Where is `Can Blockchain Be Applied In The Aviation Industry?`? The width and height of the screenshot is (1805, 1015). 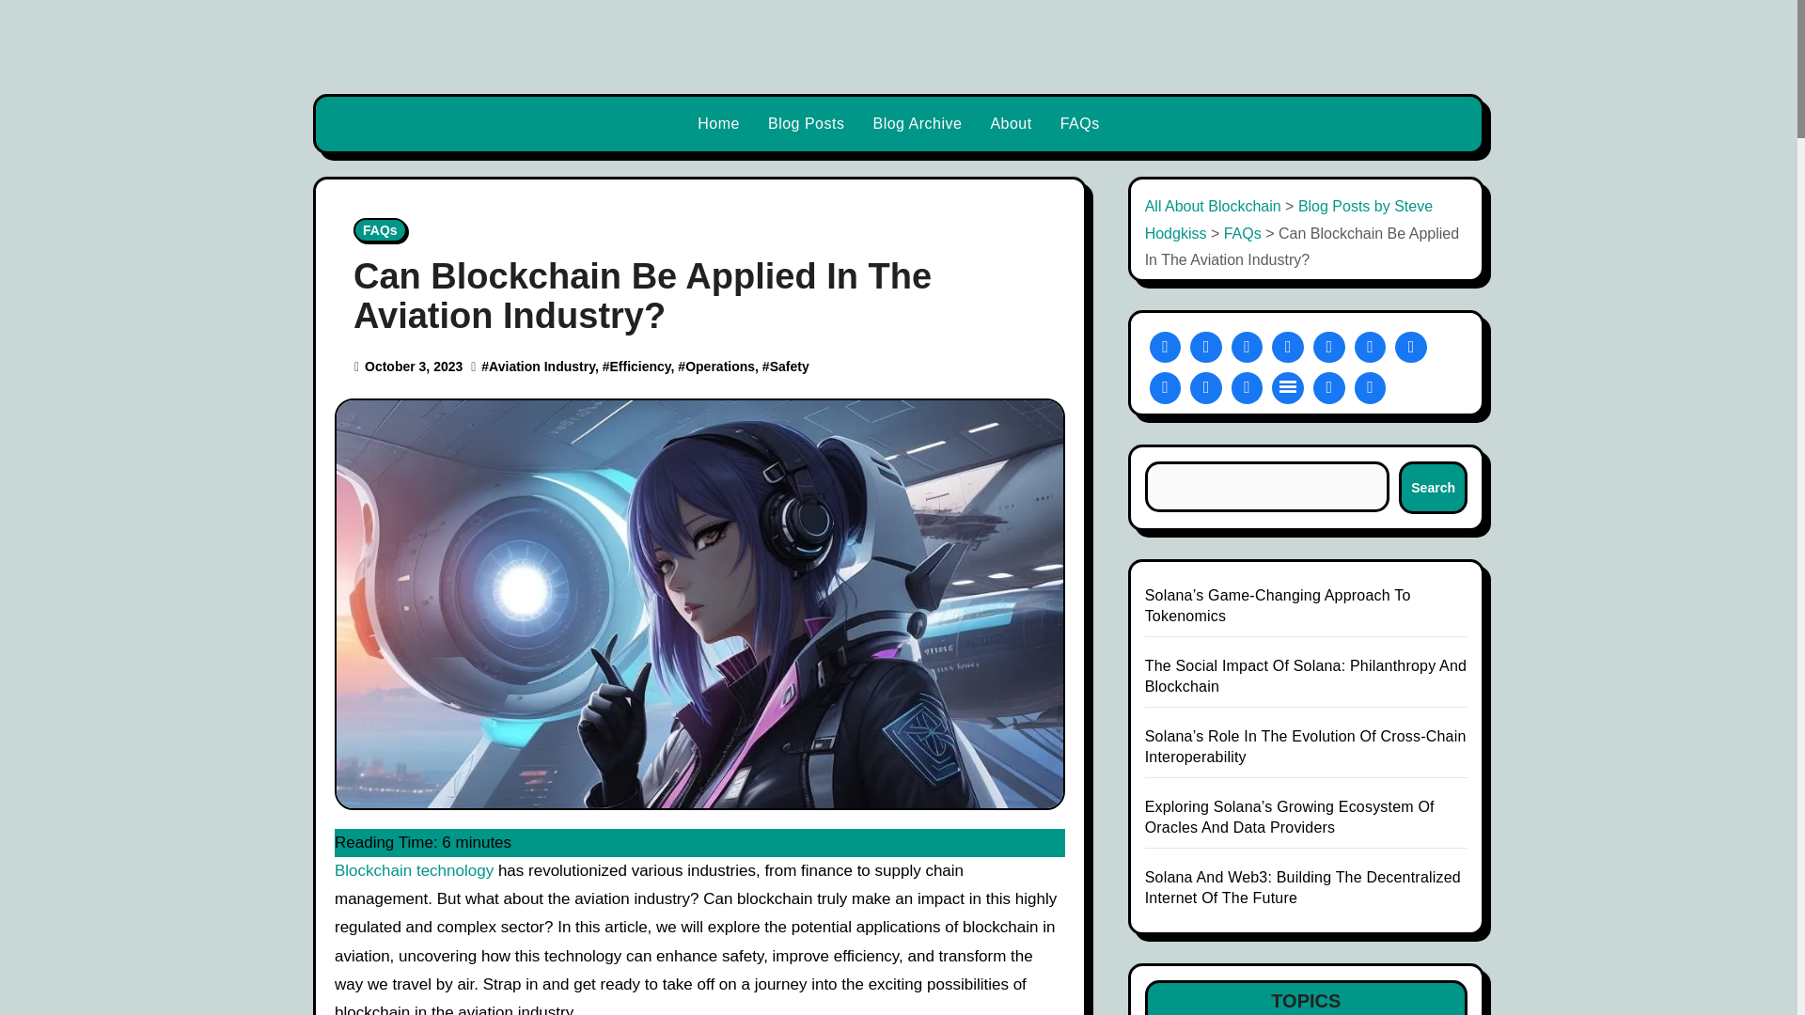 Can Blockchain Be Applied In The Aviation Industry? is located at coordinates (642, 296).